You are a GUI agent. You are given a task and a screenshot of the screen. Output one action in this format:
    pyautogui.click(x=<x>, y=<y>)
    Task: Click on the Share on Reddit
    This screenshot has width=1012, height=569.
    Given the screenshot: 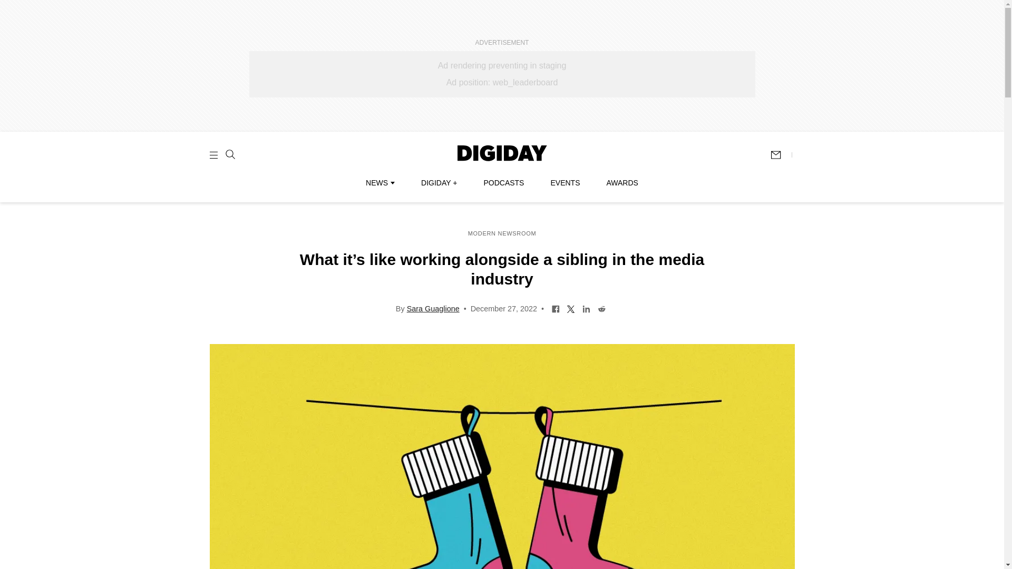 What is the action you would take?
    pyautogui.click(x=601, y=308)
    